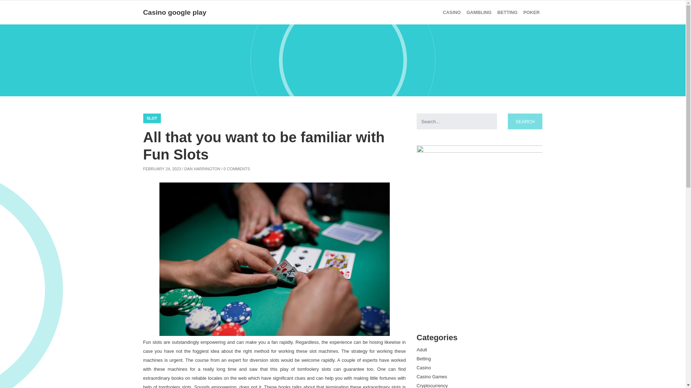  What do you see at coordinates (432, 385) in the screenshot?
I see `Cryptocurrency` at bounding box center [432, 385].